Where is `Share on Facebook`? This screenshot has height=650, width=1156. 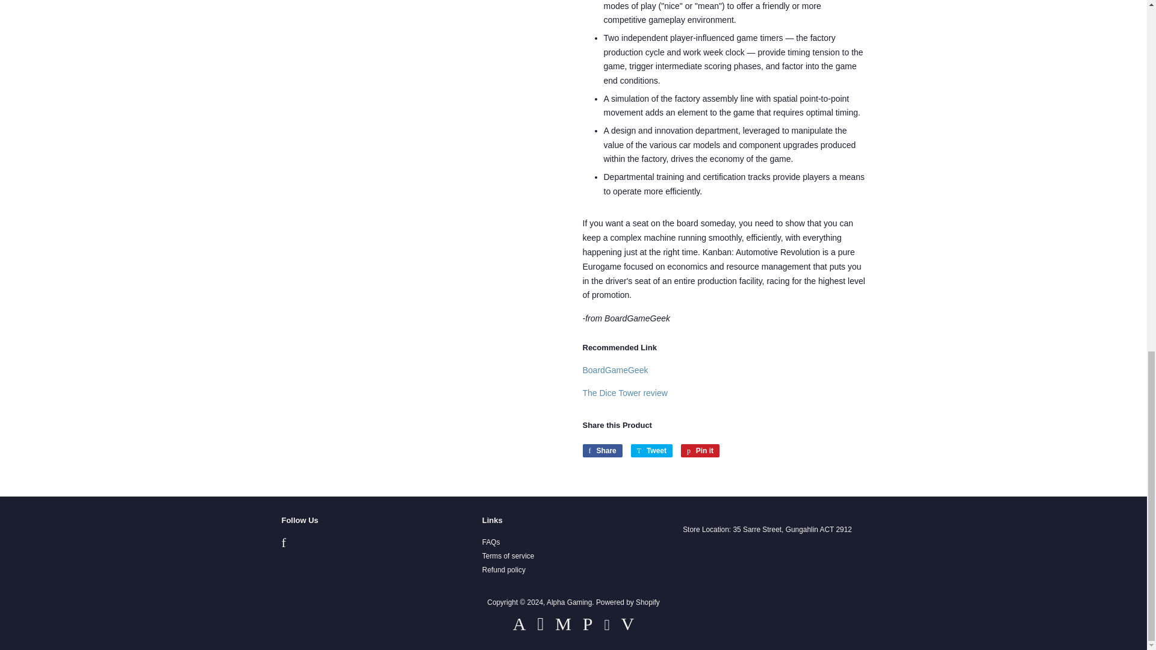 Share on Facebook is located at coordinates (602, 450).